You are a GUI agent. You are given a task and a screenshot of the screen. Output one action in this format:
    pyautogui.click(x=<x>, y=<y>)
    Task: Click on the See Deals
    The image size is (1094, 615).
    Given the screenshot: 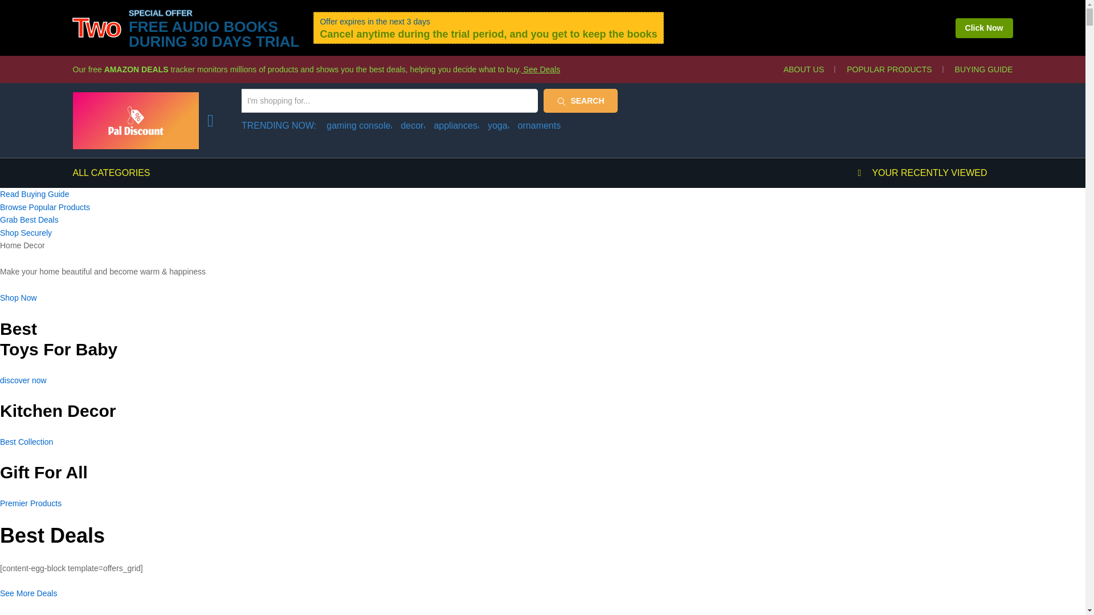 What is the action you would take?
    pyautogui.click(x=541, y=69)
    